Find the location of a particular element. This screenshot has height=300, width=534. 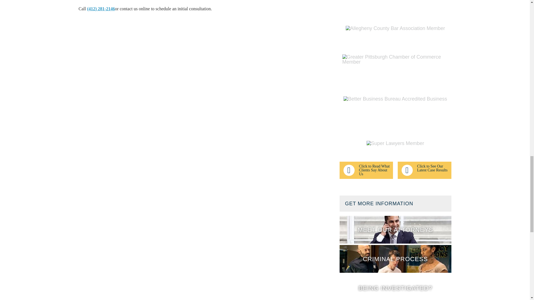

Criminal Process is located at coordinates (395, 259).